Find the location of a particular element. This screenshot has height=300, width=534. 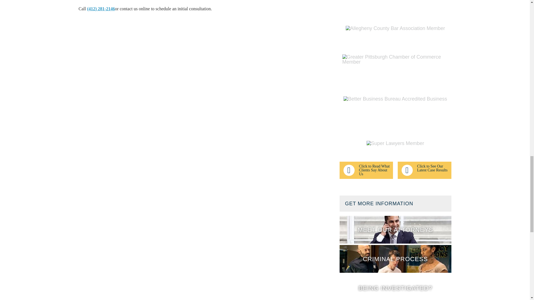

Criminal Process is located at coordinates (395, 259).